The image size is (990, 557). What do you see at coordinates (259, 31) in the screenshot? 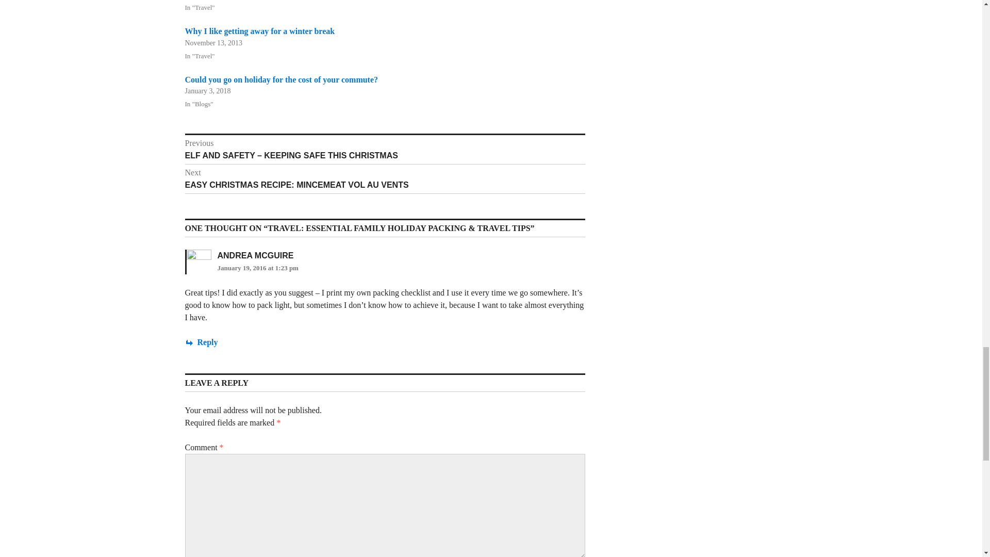
I see `Why I like getting away for a winter break` at bounding box center [259, 31].